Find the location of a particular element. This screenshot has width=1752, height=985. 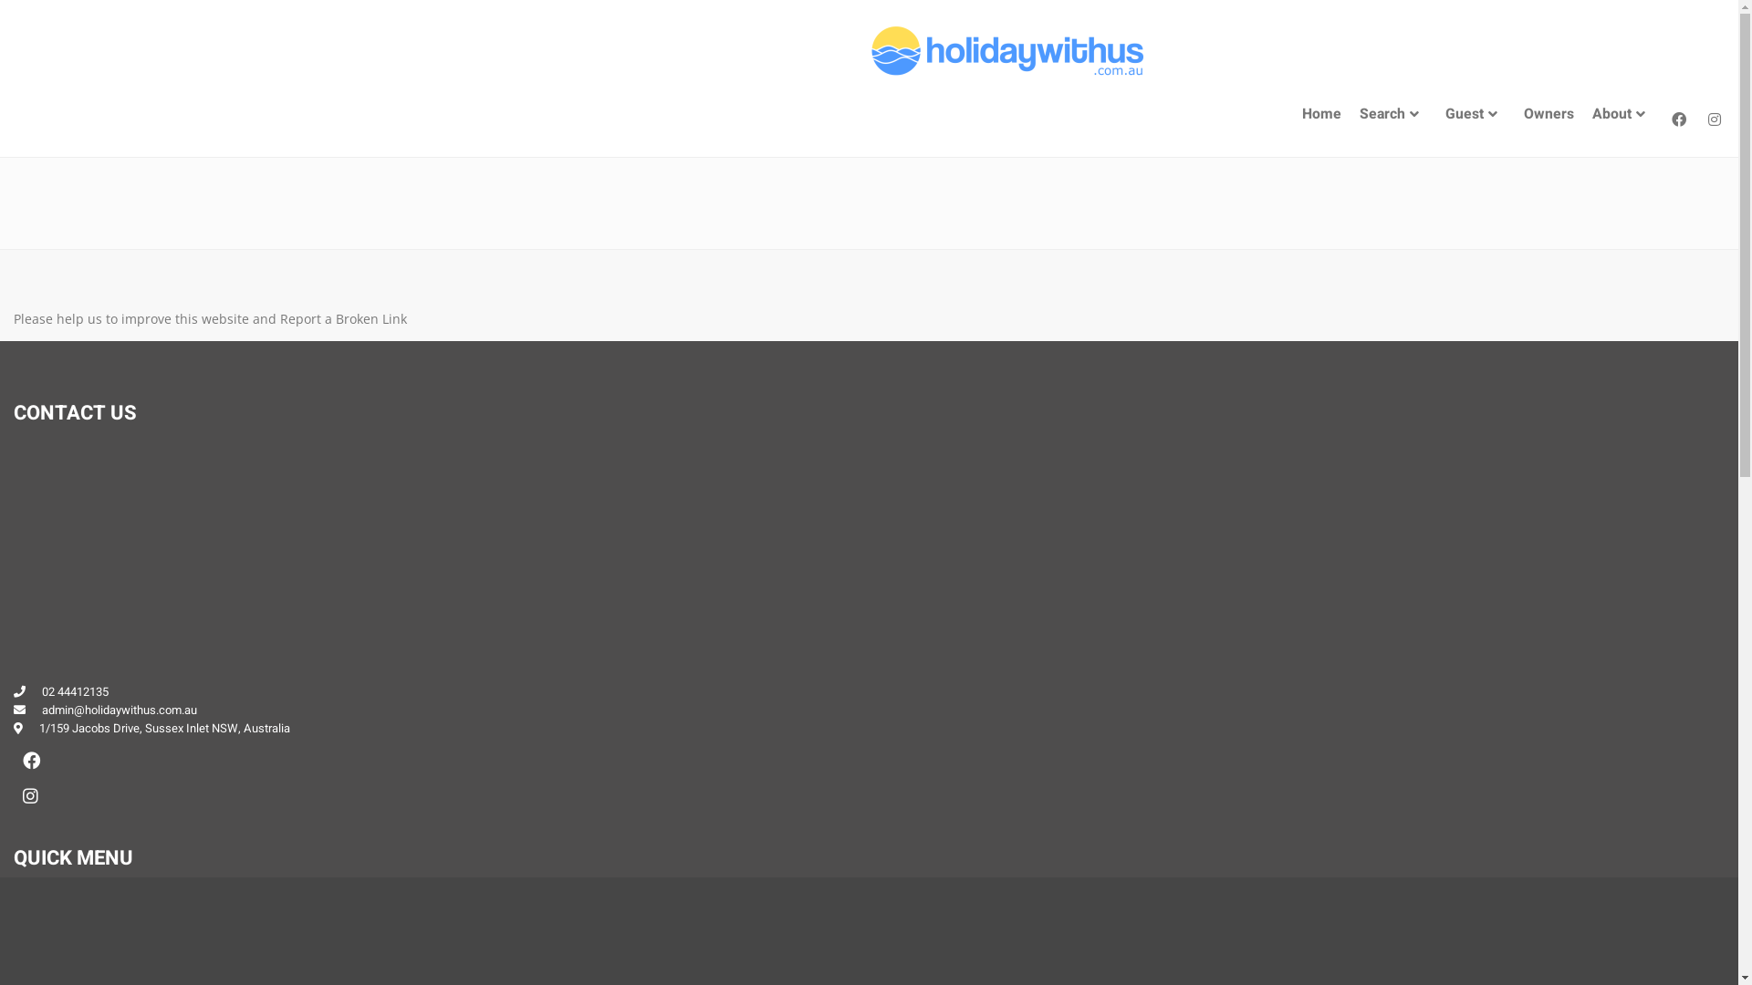

Search is located at coordinates (1393, 115).